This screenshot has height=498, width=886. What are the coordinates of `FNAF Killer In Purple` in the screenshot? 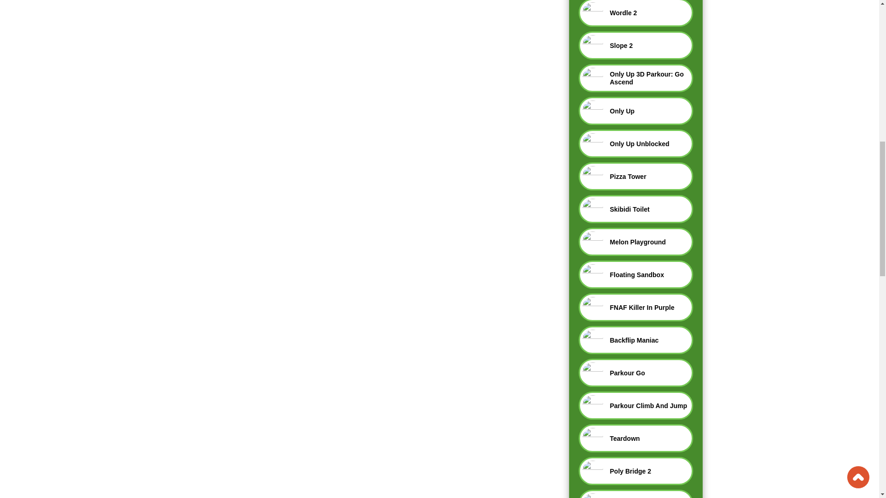 It's located at (635, 307).